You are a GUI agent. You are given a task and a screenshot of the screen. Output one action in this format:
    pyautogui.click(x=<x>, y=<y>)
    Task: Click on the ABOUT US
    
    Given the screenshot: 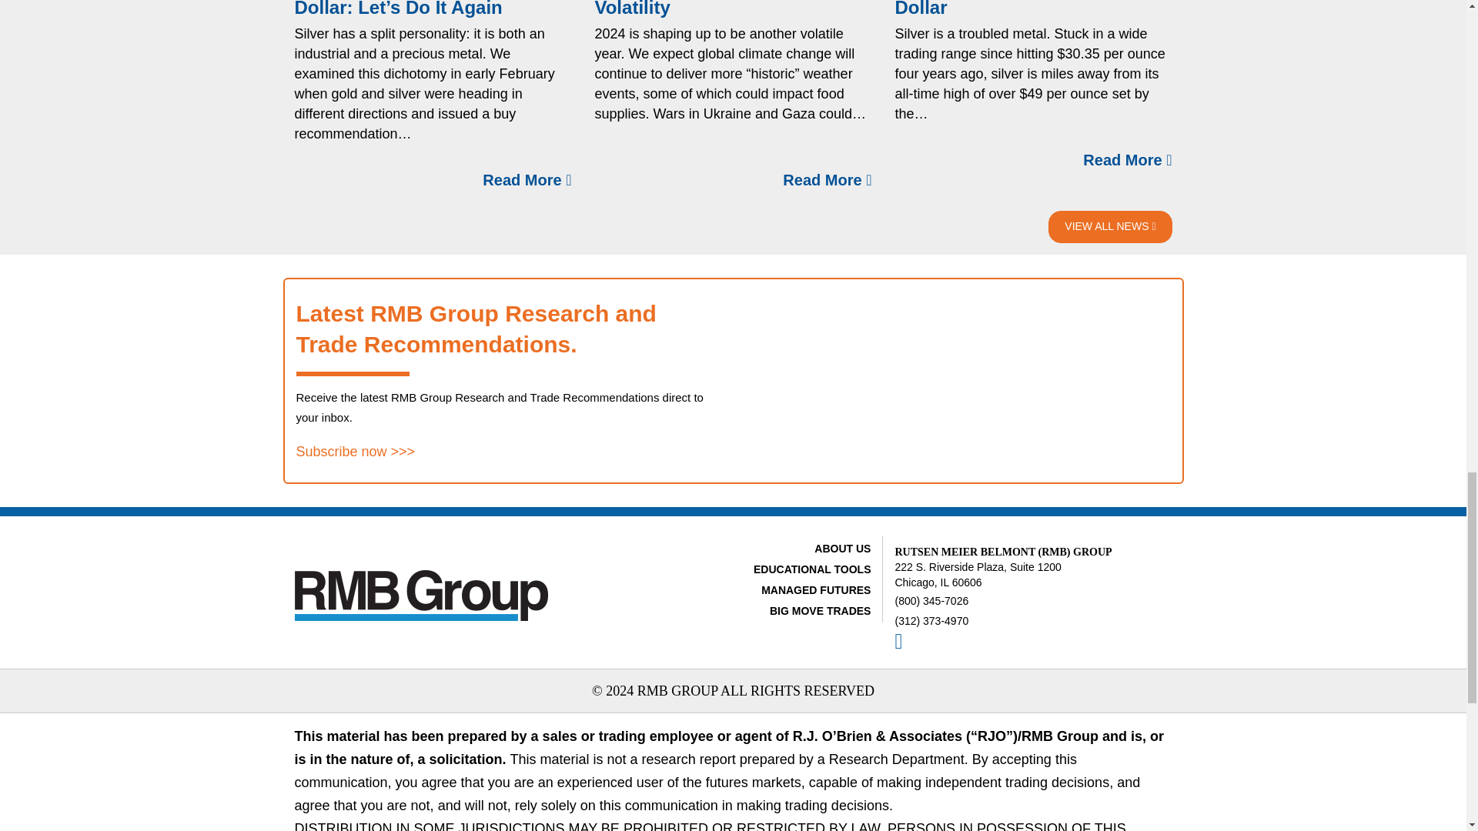 What is the action you would take?
    pyautogui.click(x=842, y=549)
    